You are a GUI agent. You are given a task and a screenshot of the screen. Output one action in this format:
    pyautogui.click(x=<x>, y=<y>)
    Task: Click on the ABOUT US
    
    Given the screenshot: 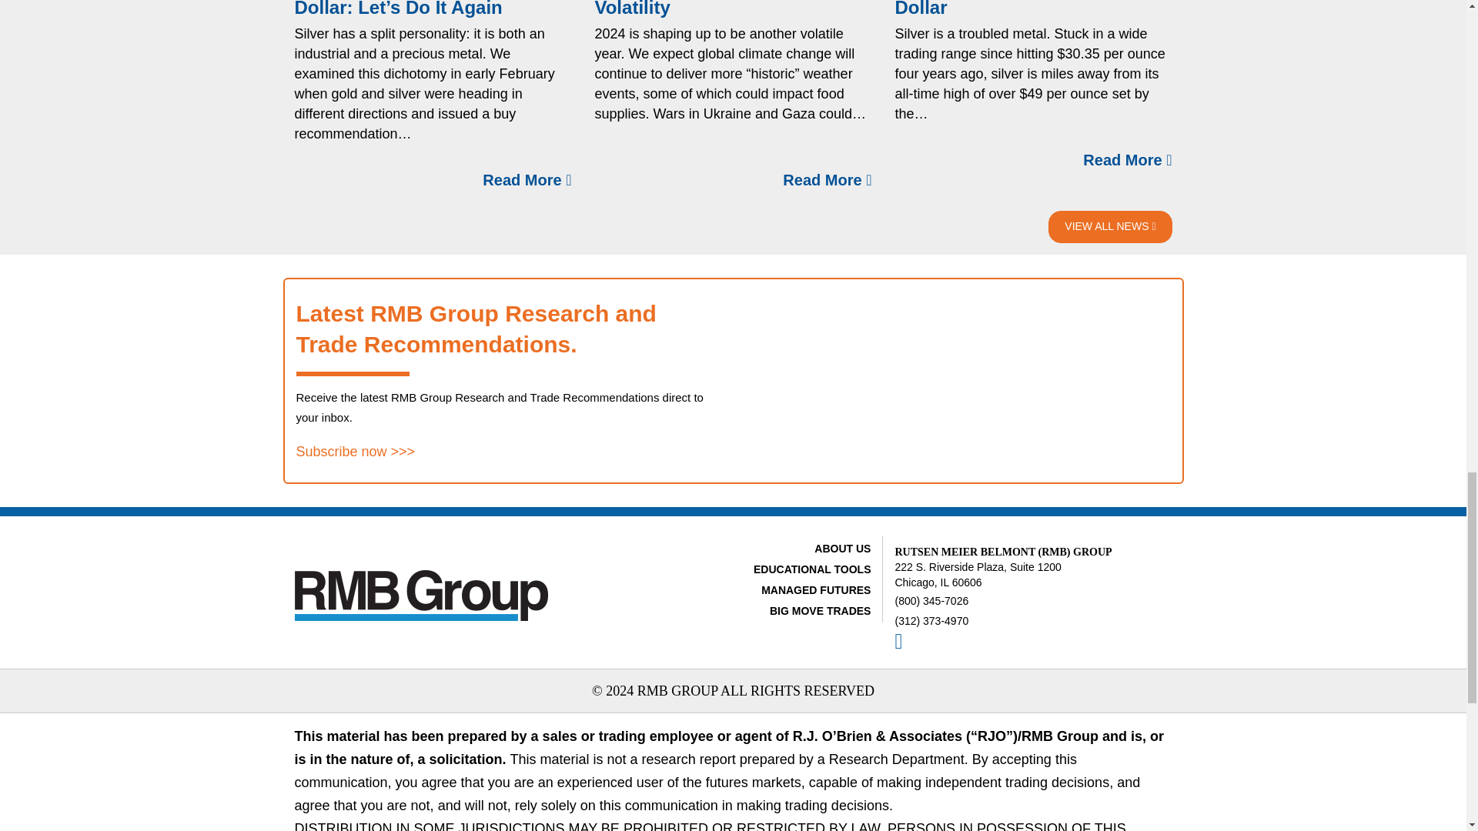 What is the action you would take?
    pyautogui.click(x=842, y=549)
    